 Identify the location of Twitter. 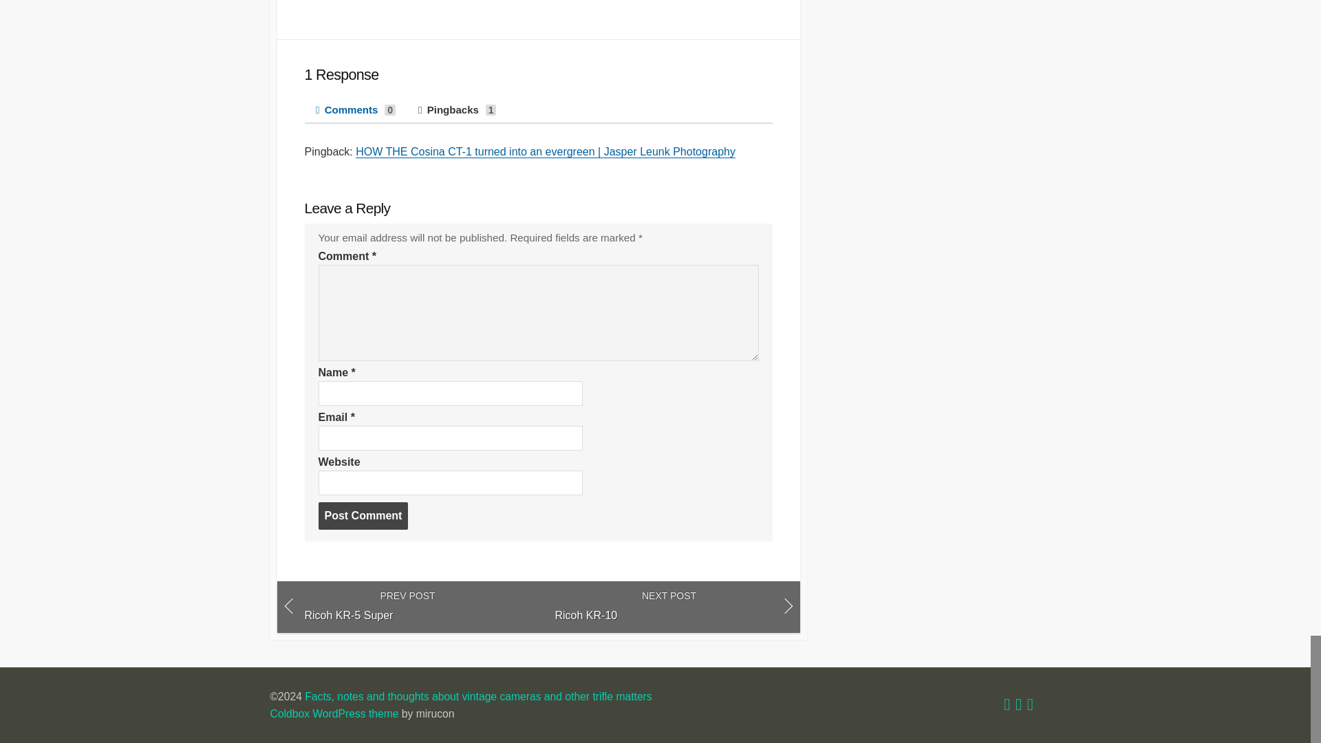
(1007, 706).